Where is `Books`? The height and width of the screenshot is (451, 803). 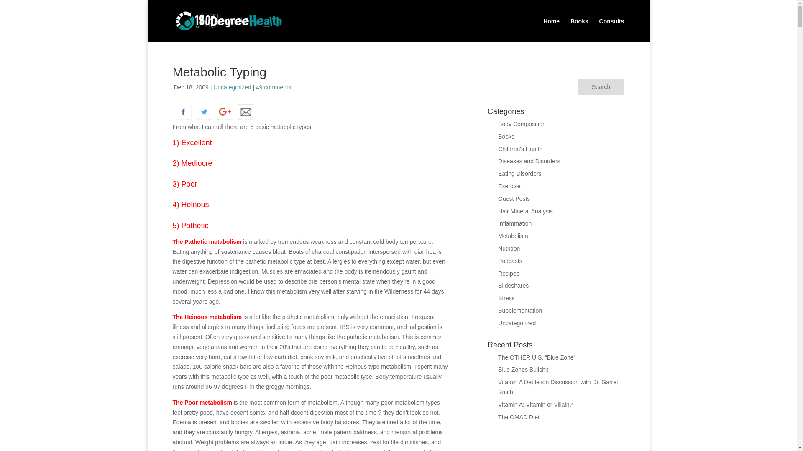
Books is located at coordinates (579, 27).